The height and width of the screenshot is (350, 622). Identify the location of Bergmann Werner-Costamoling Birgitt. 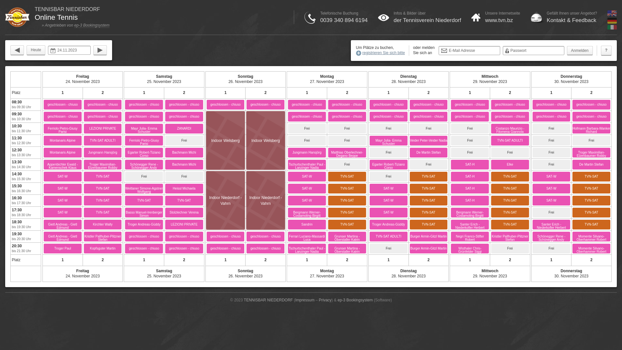
(307, 213).